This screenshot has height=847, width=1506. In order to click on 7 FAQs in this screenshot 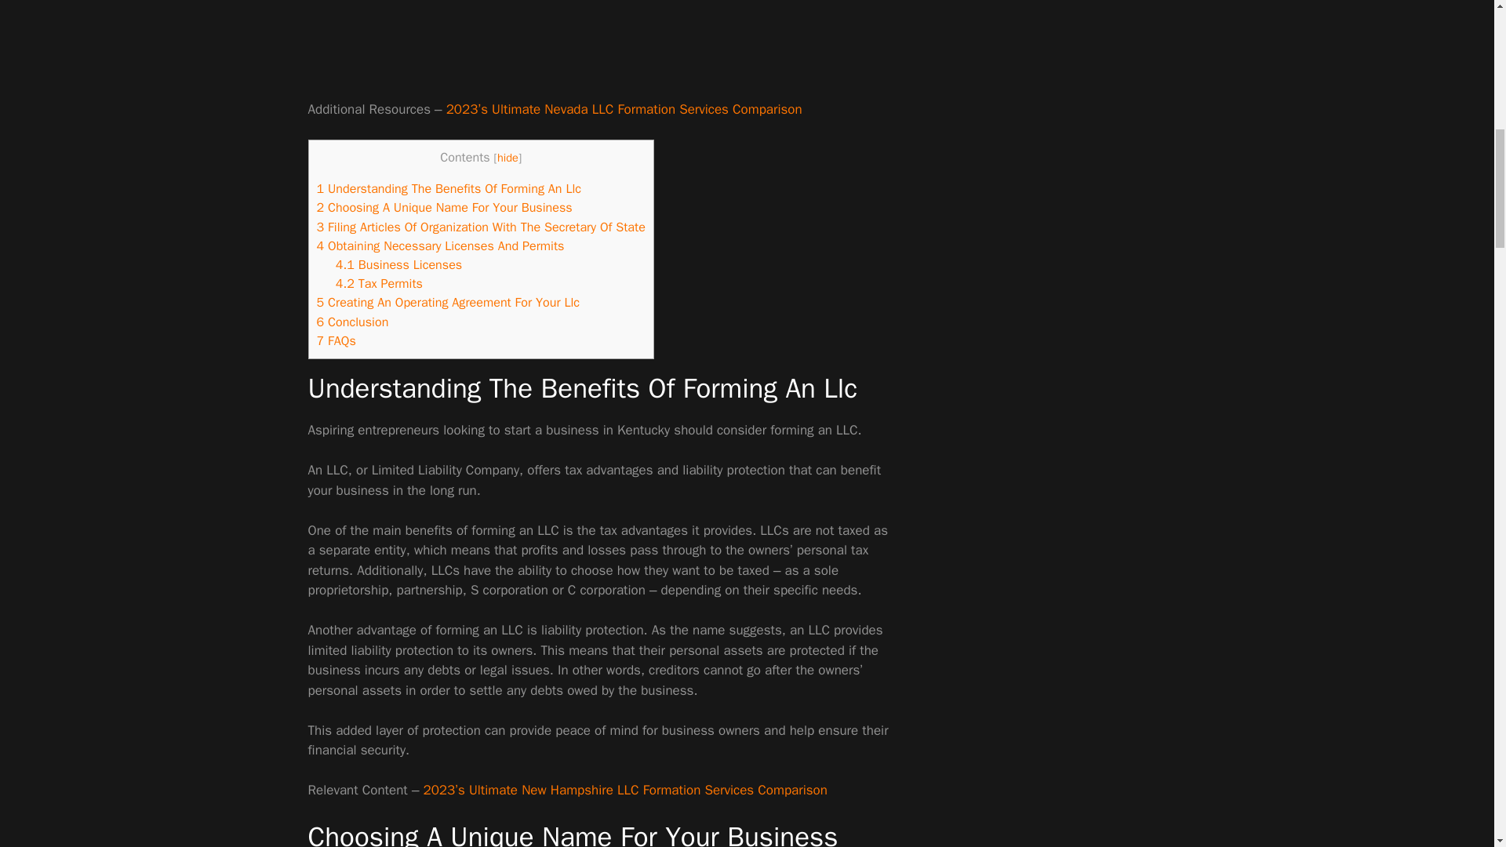, I will do `click(336, 340)`.